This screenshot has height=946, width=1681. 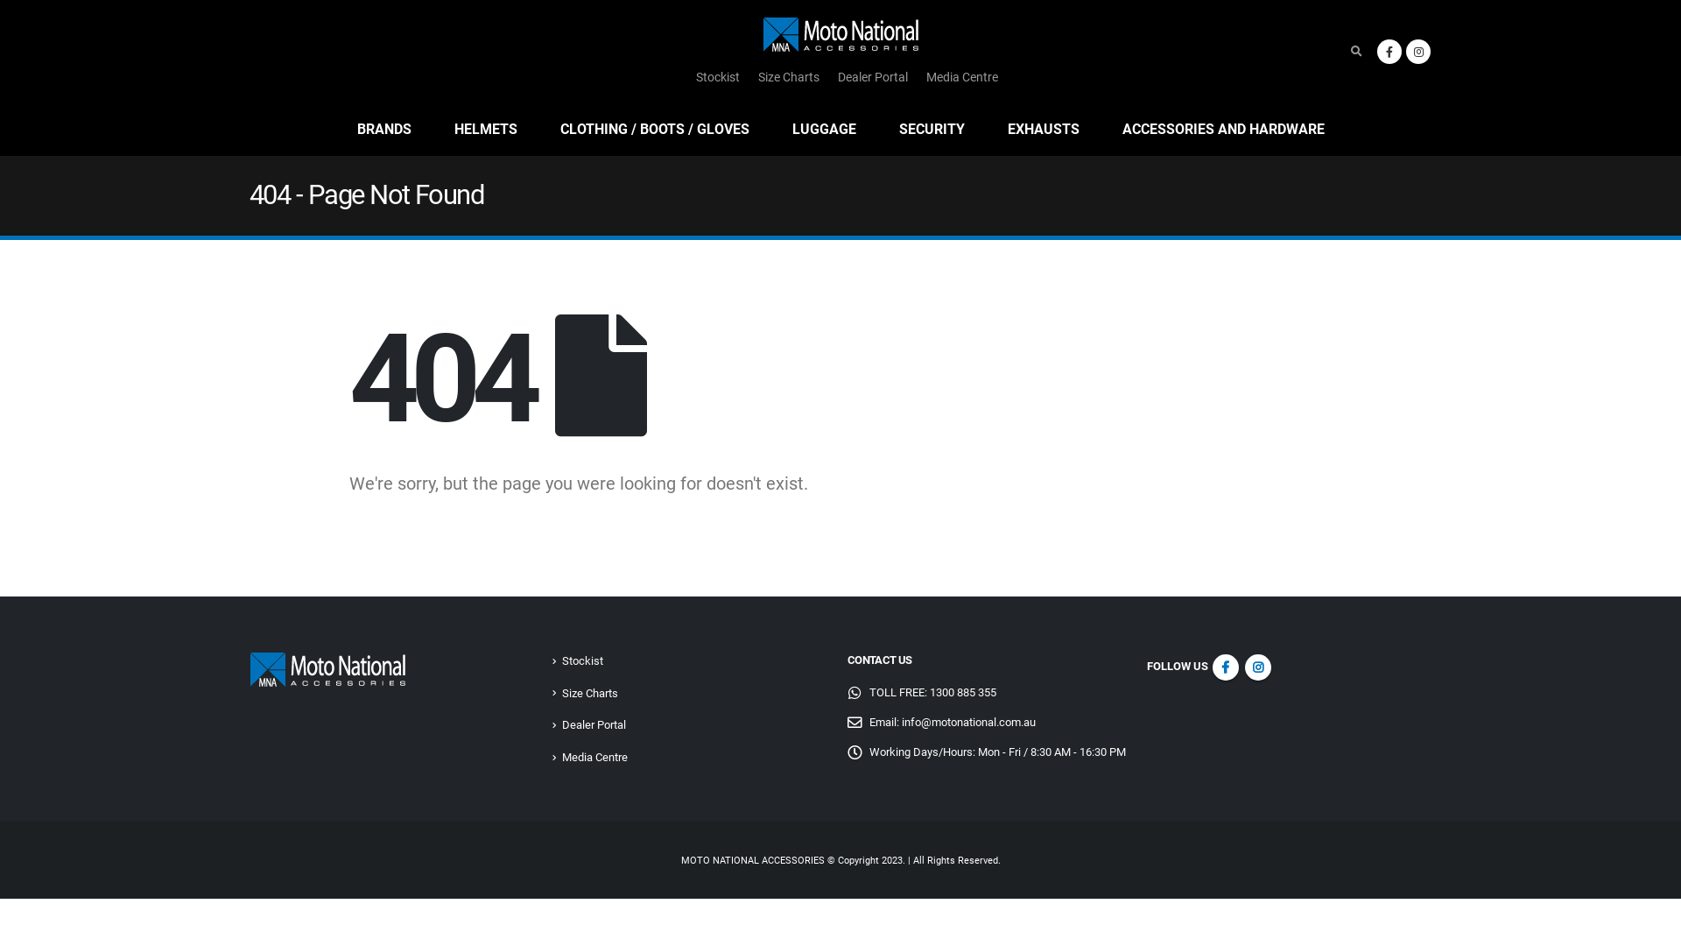 I want to click on Instagram, so click(x=1418, y=51).